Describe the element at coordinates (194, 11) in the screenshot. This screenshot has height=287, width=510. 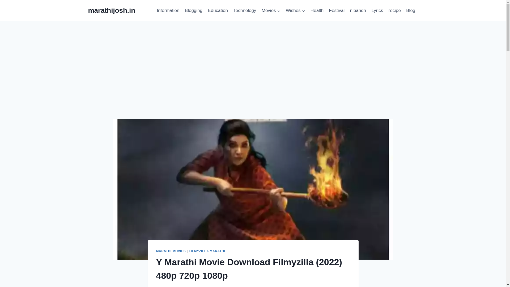
I see `Blogging` at that location.